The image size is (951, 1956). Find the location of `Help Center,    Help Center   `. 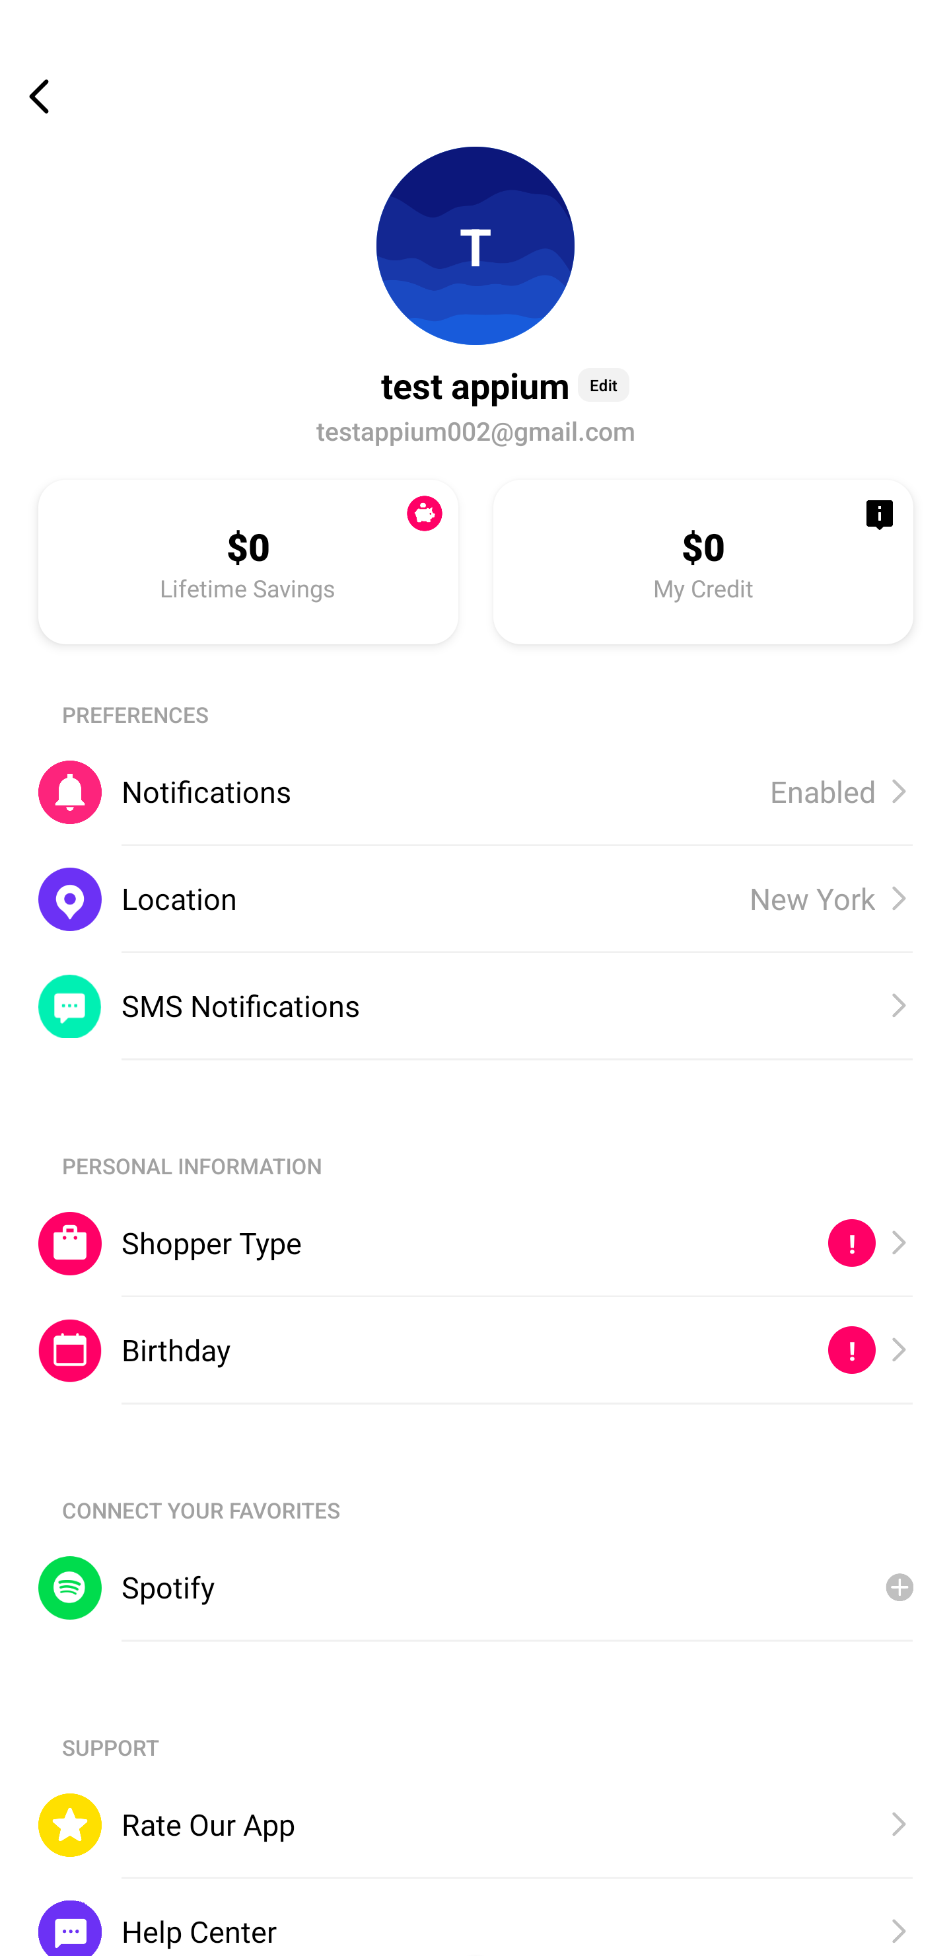

Help Center,    Help Center    is located at coordinates (475, 1916).